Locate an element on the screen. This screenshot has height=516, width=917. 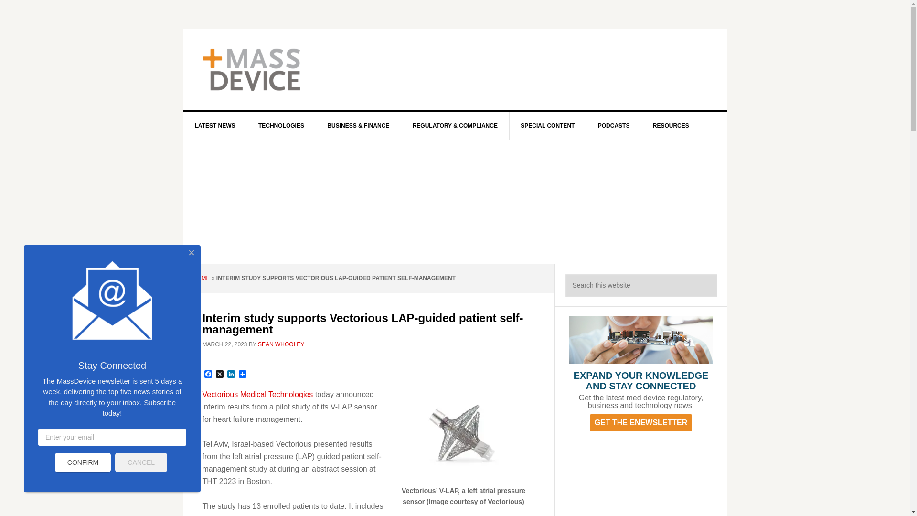
X is located at coordinates (220, 375).